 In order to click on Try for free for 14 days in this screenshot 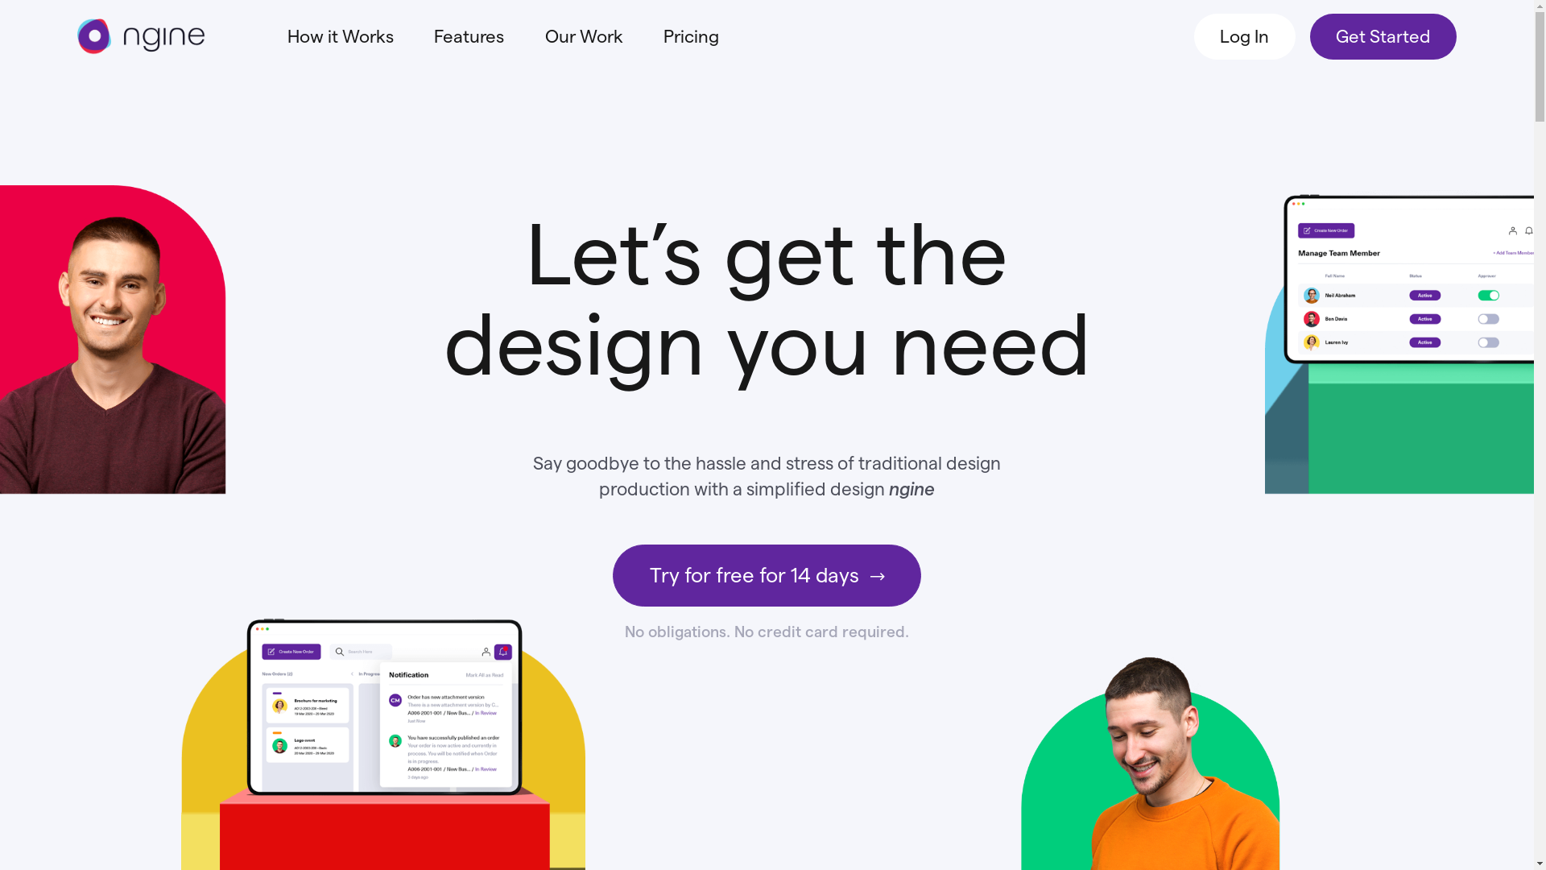, I will do `click(767, 575)`.